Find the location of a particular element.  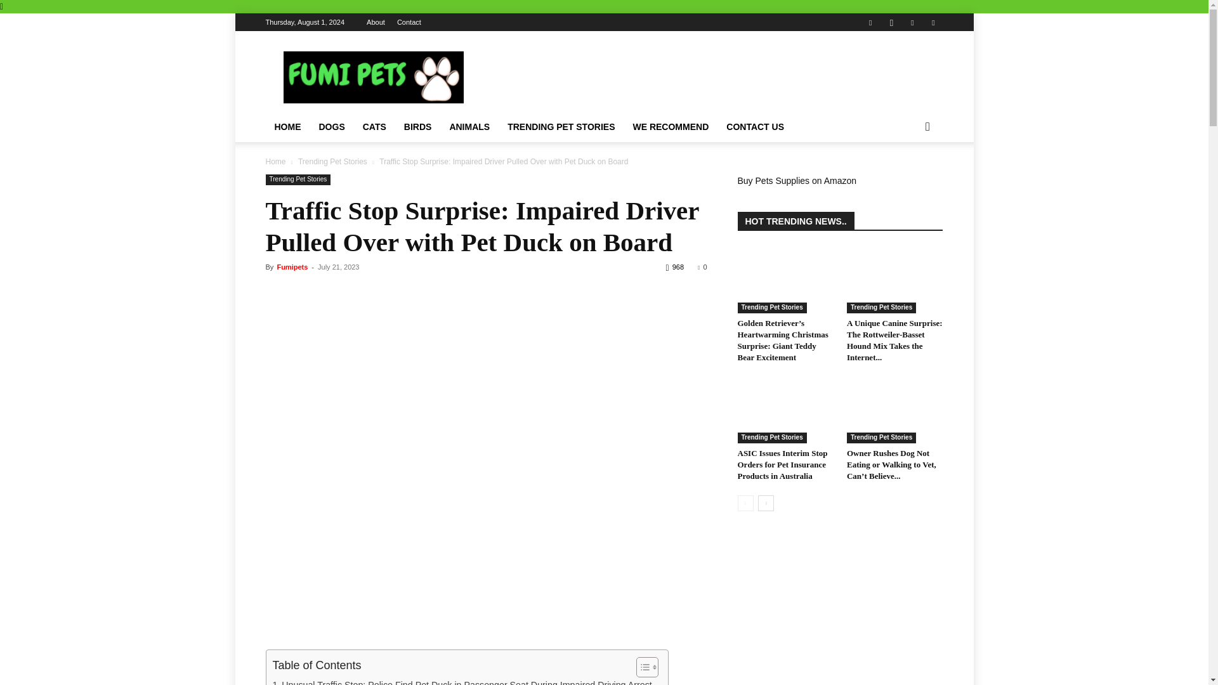

Twitter is located at coordinates (933, 22).